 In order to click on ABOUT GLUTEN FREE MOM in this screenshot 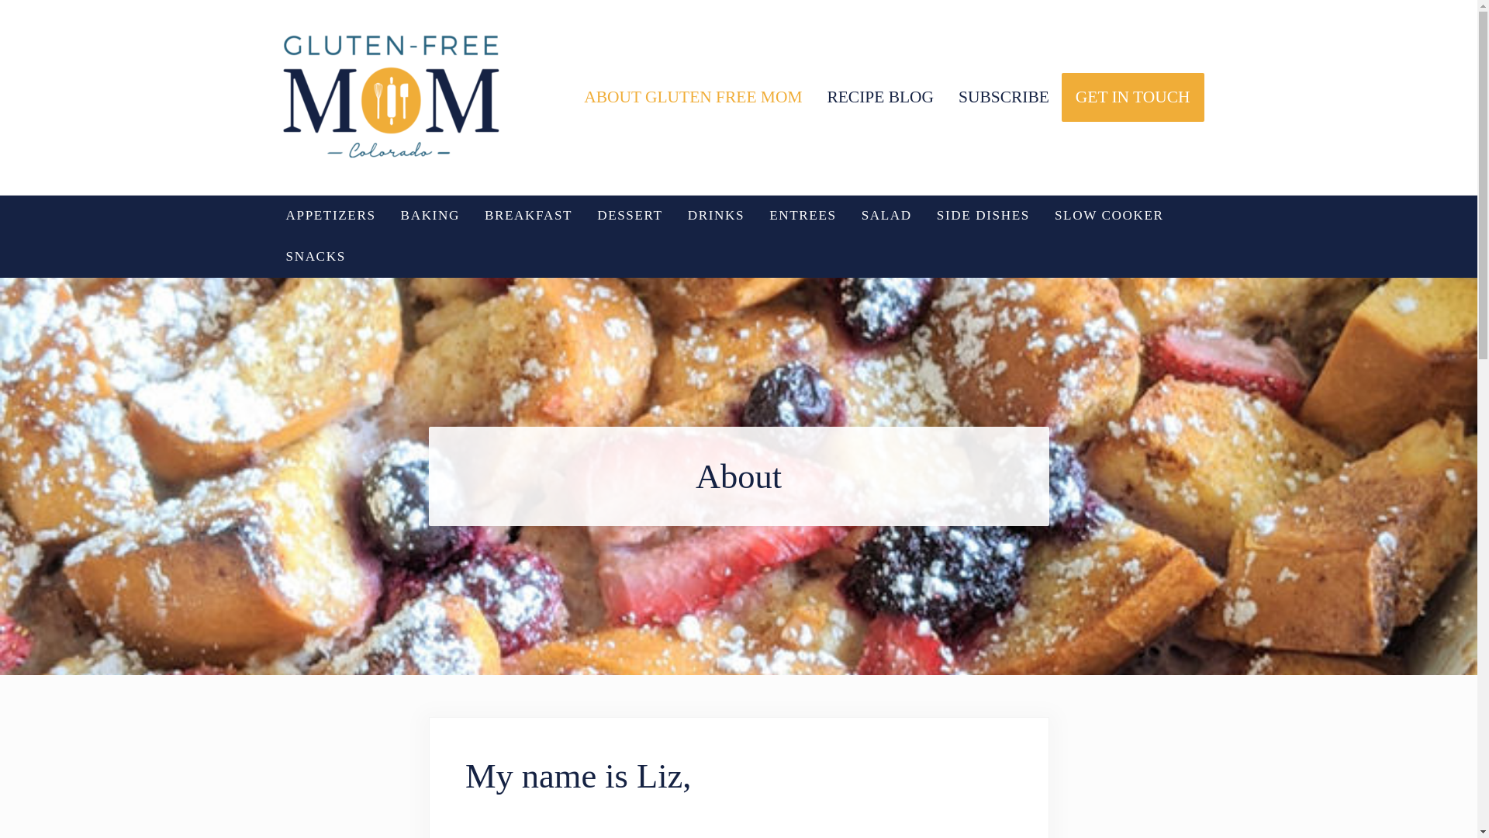, I will do `click(693, 97)`.